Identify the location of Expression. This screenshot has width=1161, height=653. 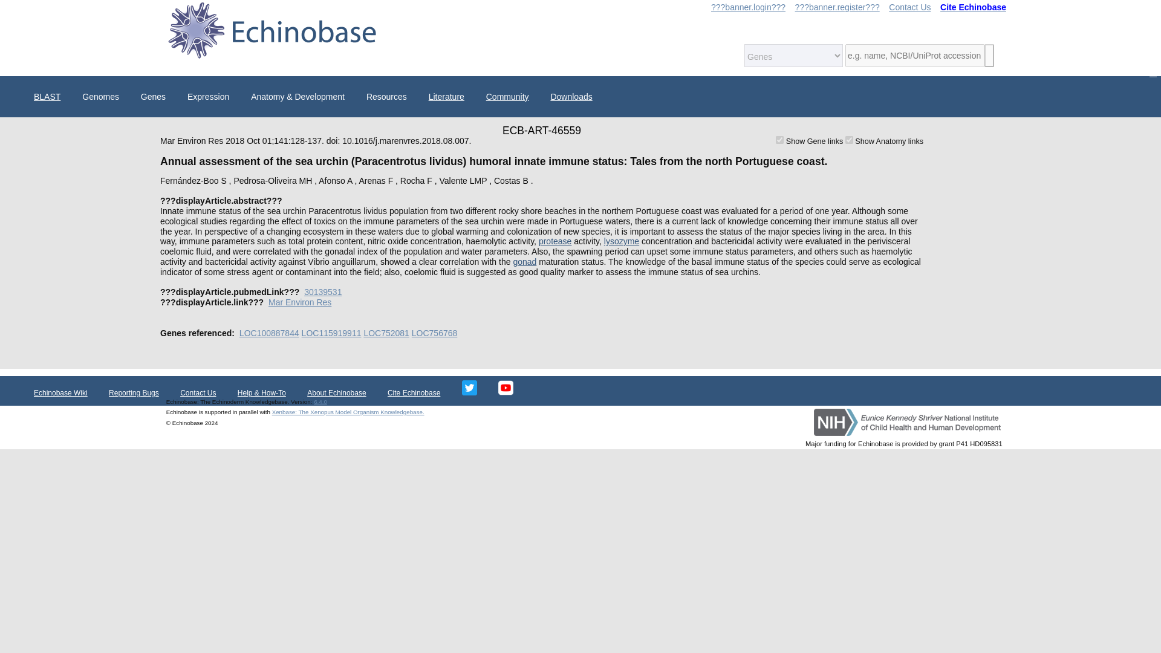
(208, 97).